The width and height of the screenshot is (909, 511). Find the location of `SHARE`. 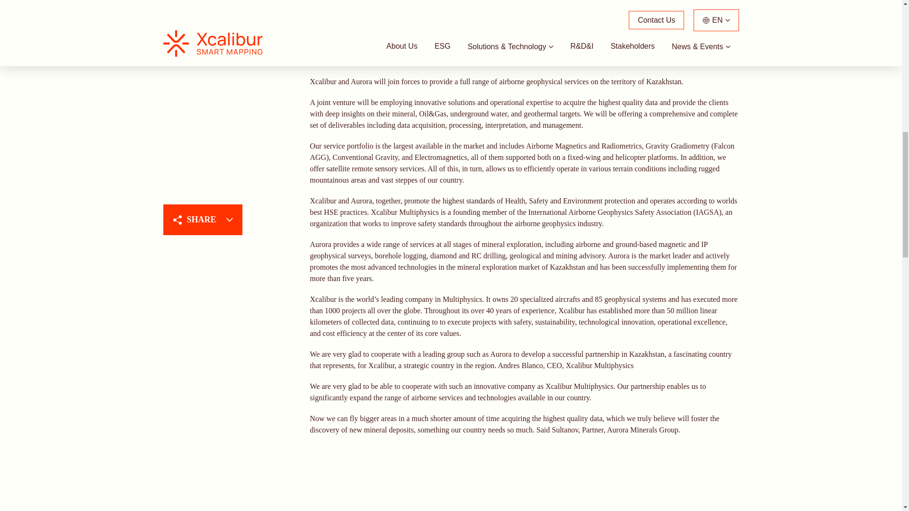

SHARE is located at coordinates (202, 11).